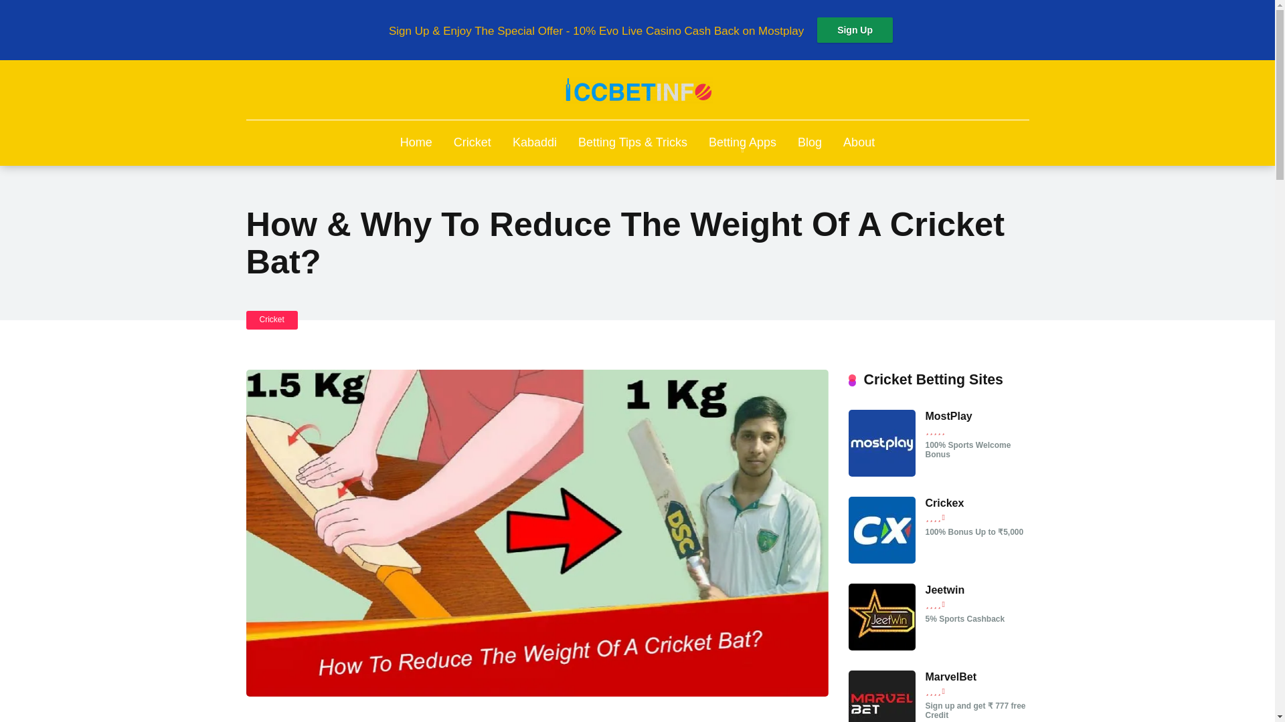 The image size is (1285, 722). What do you see at coordinates (473, 143) in the screenshot?
I see `Cricket` at bounding box center [473, 143].